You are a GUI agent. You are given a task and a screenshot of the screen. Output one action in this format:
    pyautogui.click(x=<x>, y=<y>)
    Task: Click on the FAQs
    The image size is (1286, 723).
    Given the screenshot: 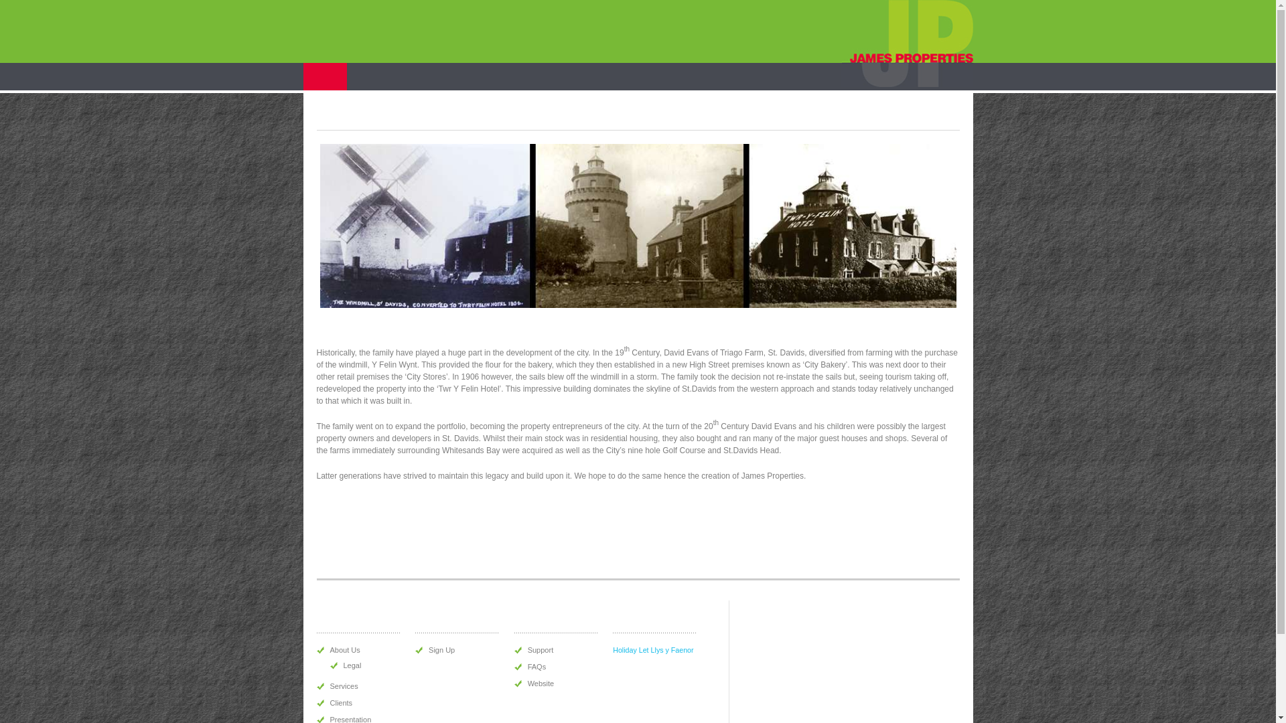 What is the action you would take?
    pyautogui.click(x=537, y=667)
    